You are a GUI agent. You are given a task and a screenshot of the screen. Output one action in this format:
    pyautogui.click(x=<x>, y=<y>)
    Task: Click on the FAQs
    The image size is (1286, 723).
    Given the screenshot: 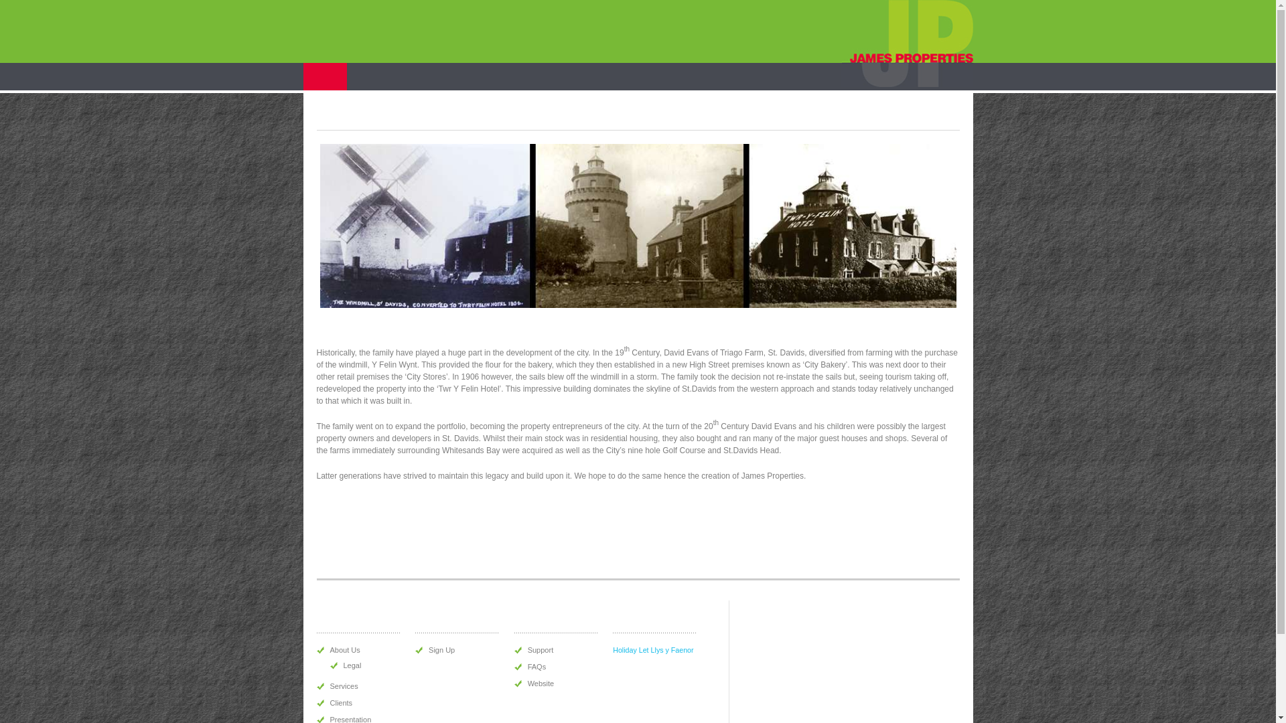 What is the action you would take?
    pyautogui.click(x=537, y=667)
    